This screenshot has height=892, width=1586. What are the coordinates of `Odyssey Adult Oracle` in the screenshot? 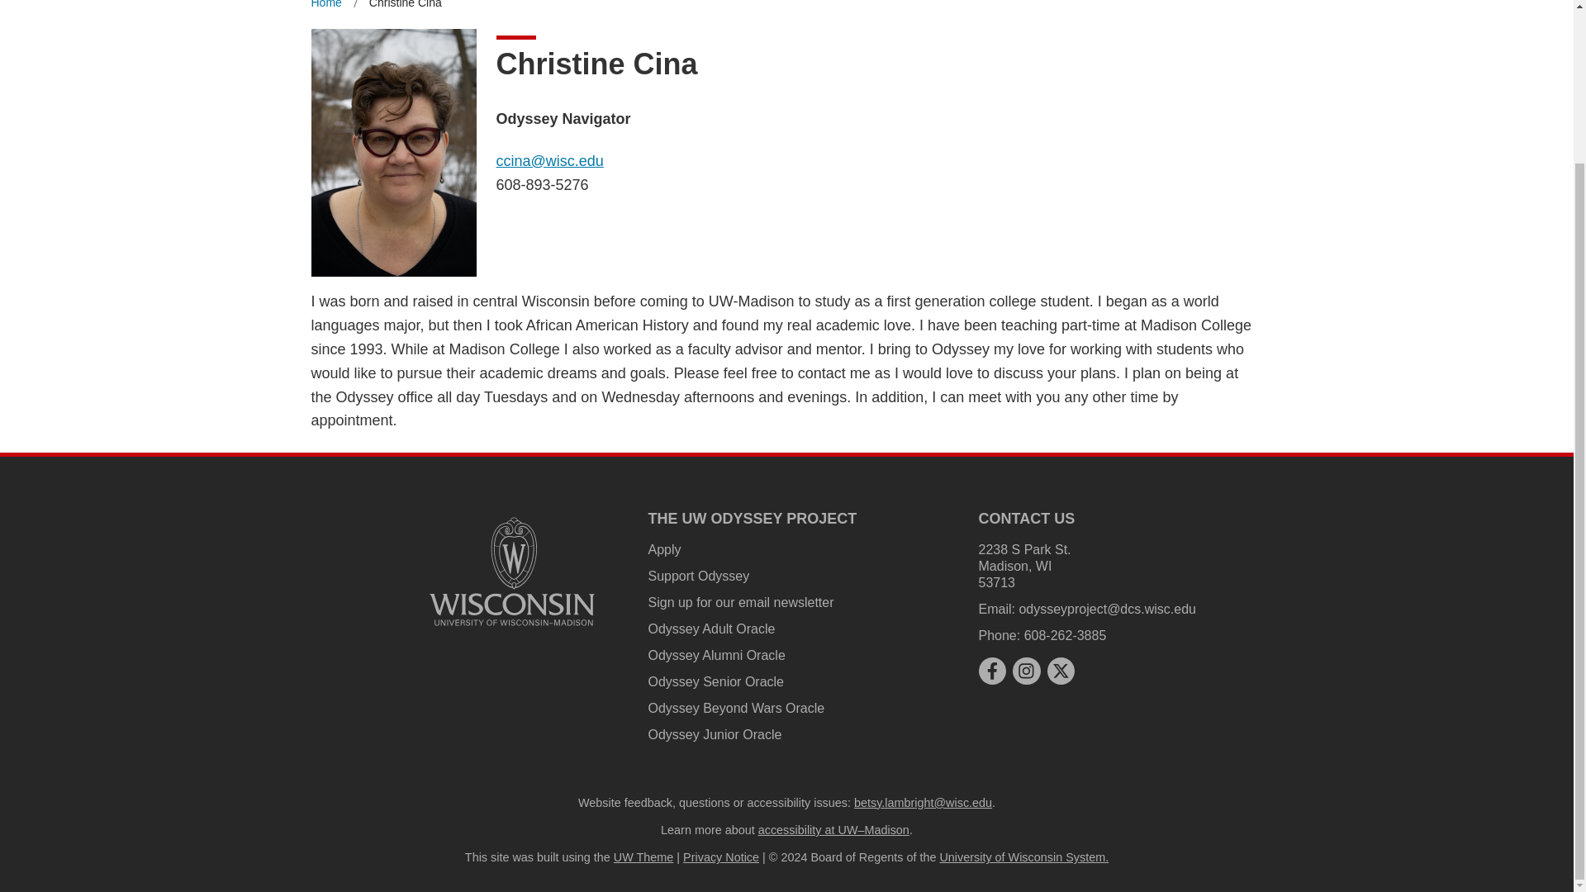 It's located at (710, 629).